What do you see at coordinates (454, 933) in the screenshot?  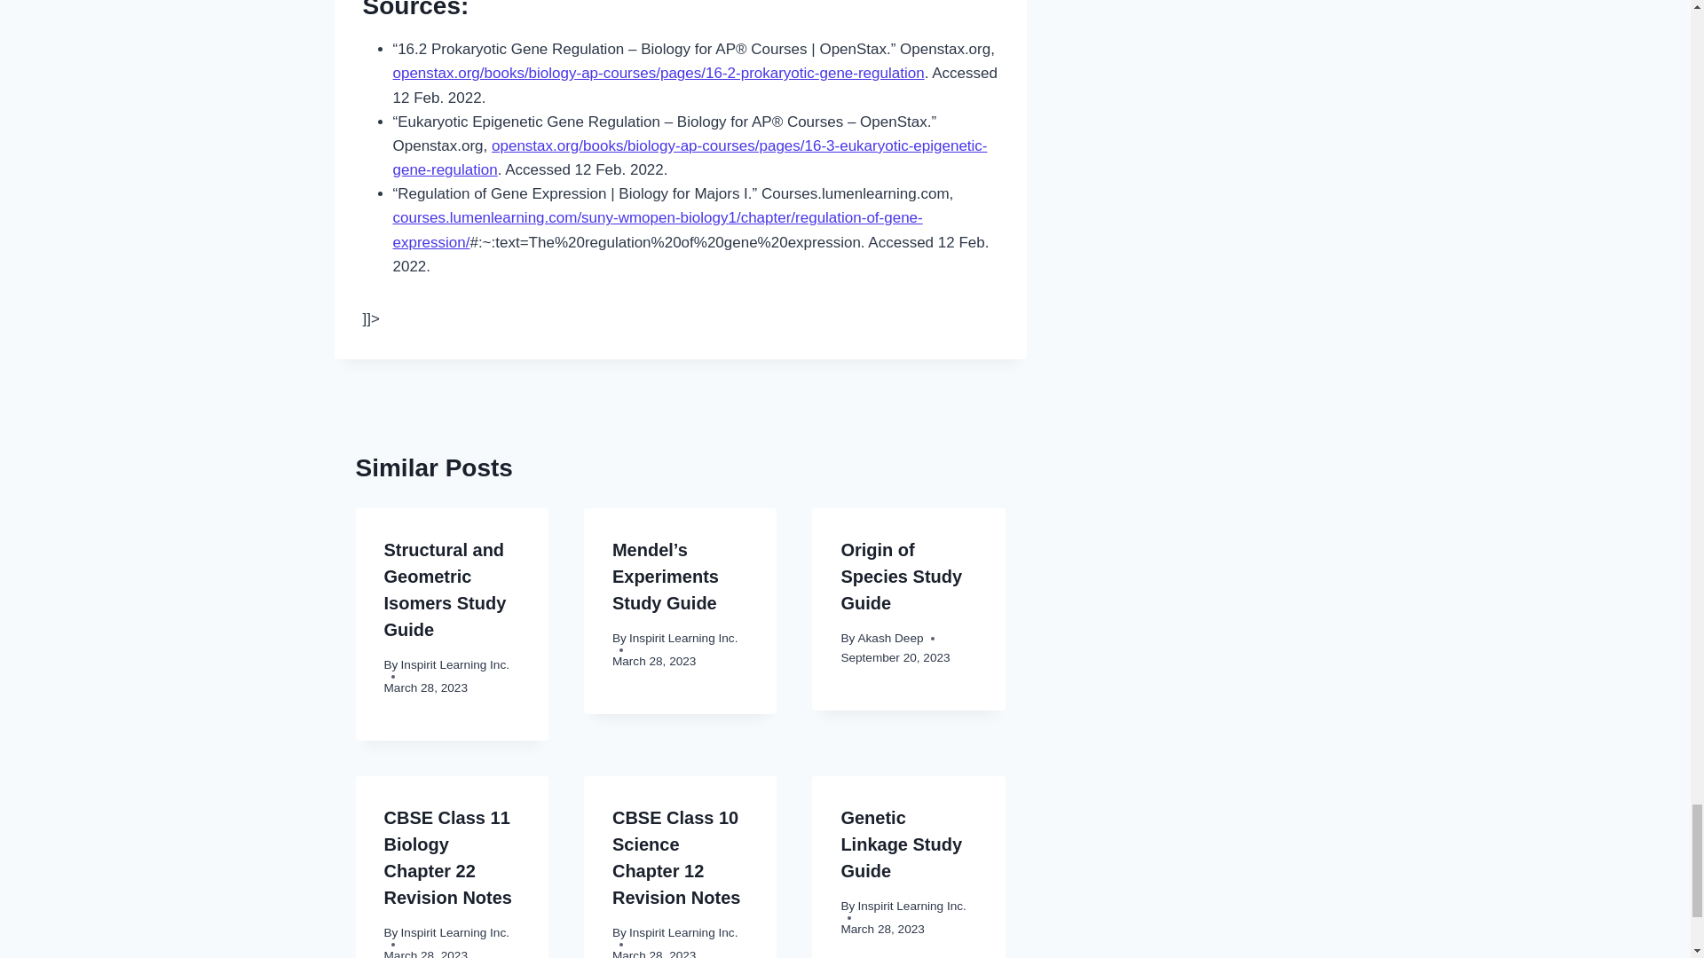 I see `Inspirit Learning Inc.` at bounding box center [454, 933].